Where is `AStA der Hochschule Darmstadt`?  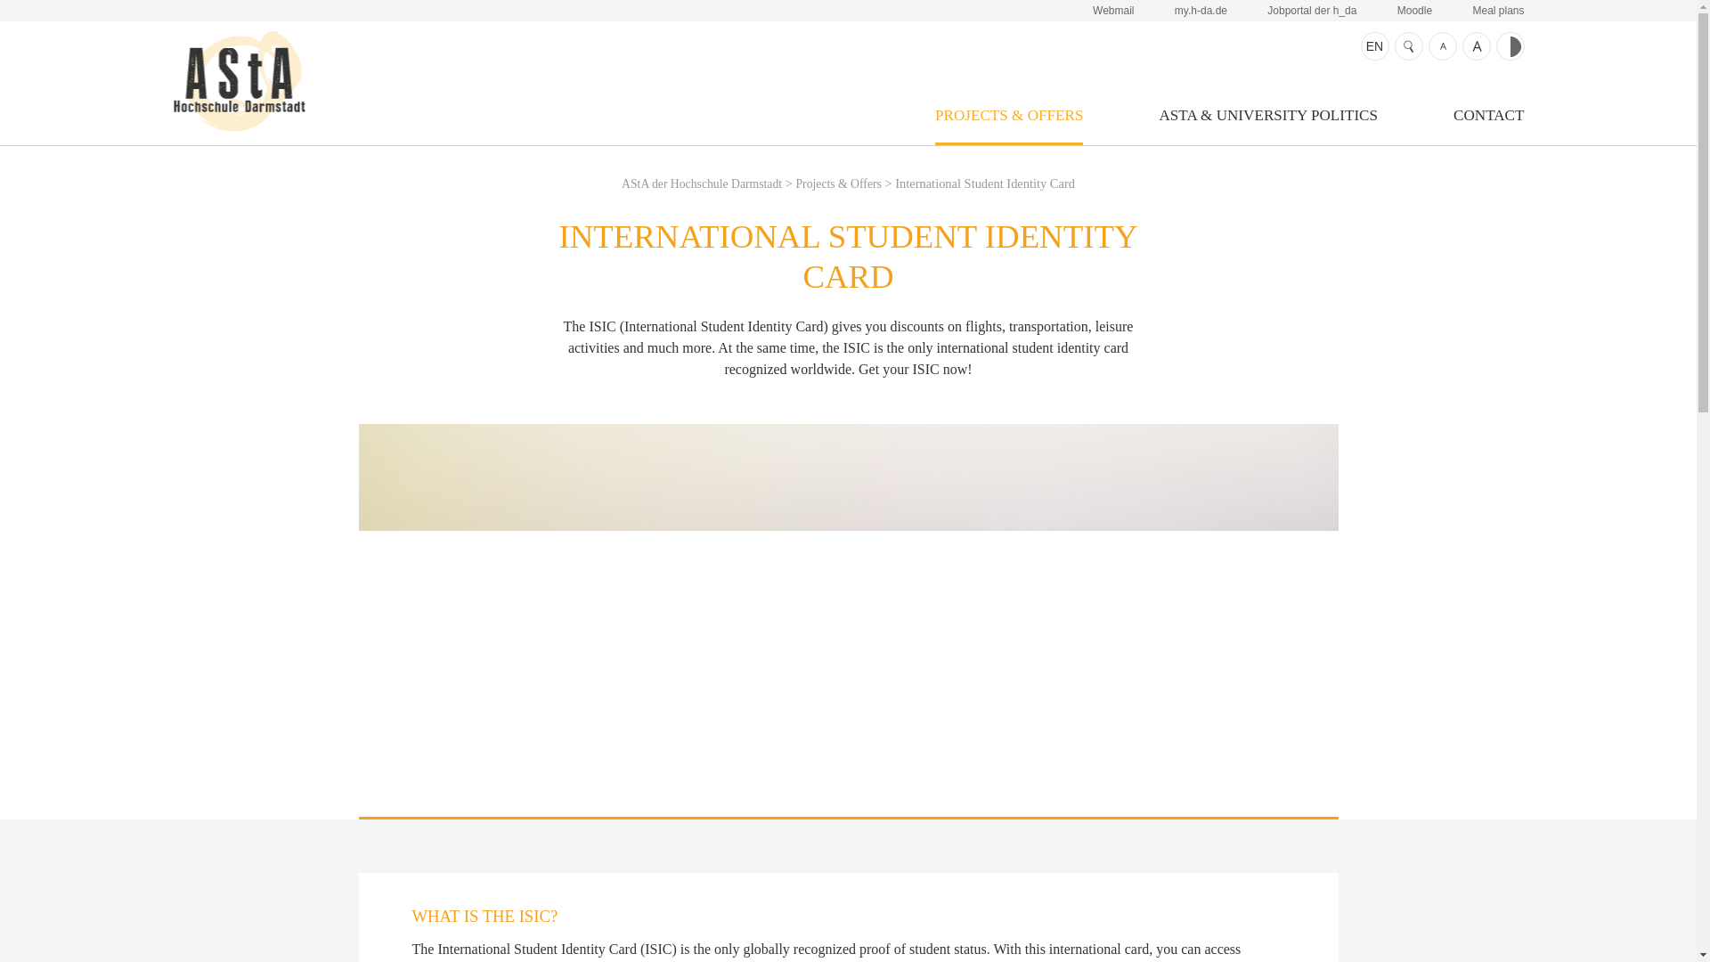 AStA der Hochschule Darmstadt is located at coordinates (239, 80).